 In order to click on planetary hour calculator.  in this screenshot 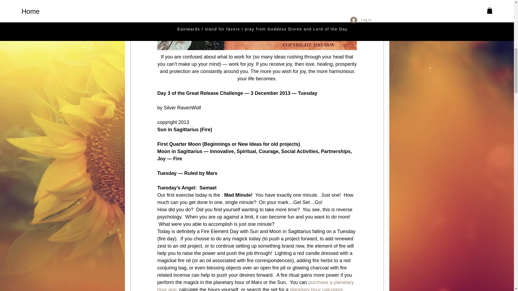, I will do `click(317, 289)`.